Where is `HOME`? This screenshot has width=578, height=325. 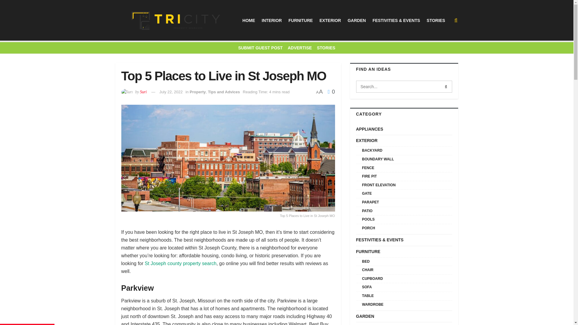
HOME is located at coordinates (248, 20).